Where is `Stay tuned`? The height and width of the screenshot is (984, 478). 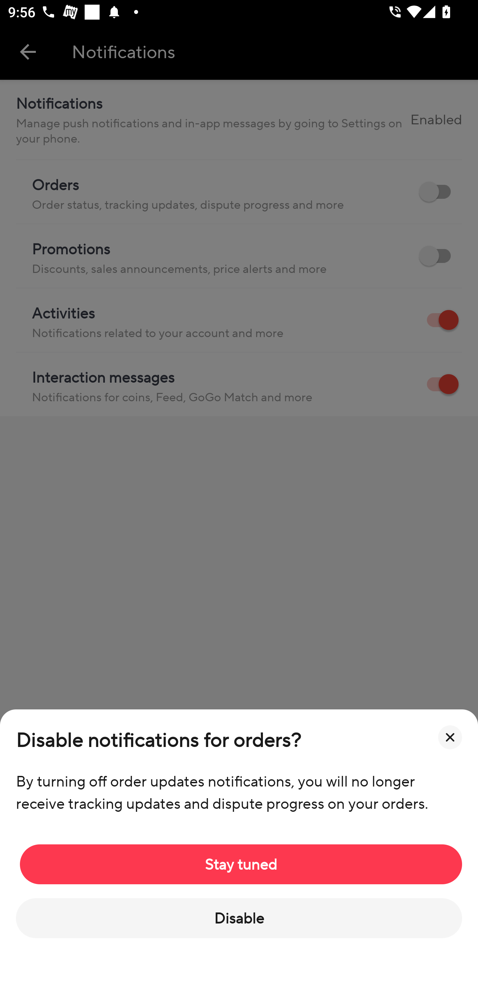
Stay tuned is located at coordinates (241, 864).